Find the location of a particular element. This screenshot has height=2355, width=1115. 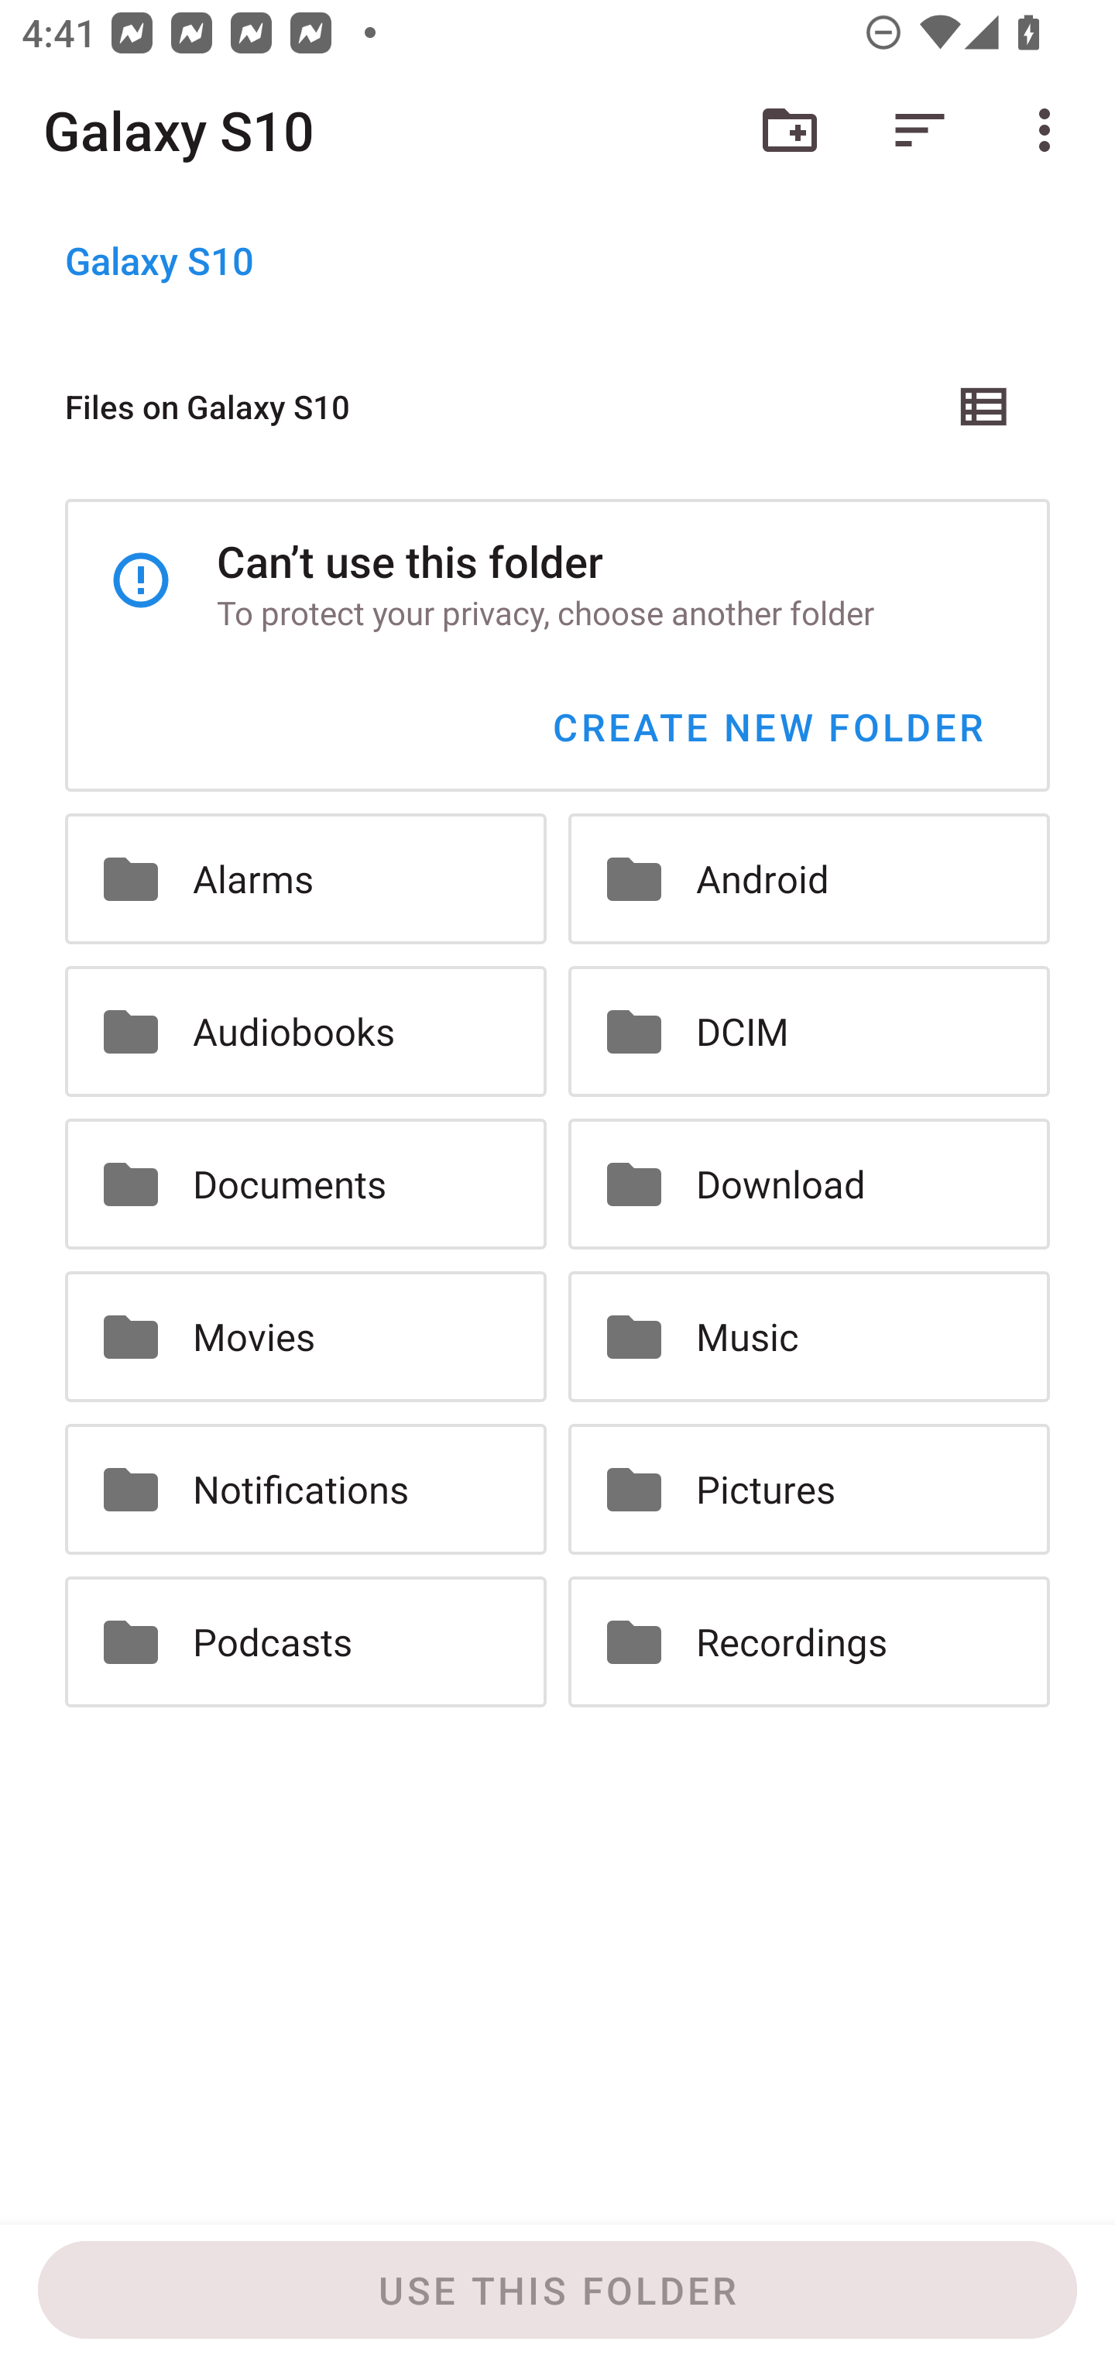

Android is located at coordinates (809, 878).